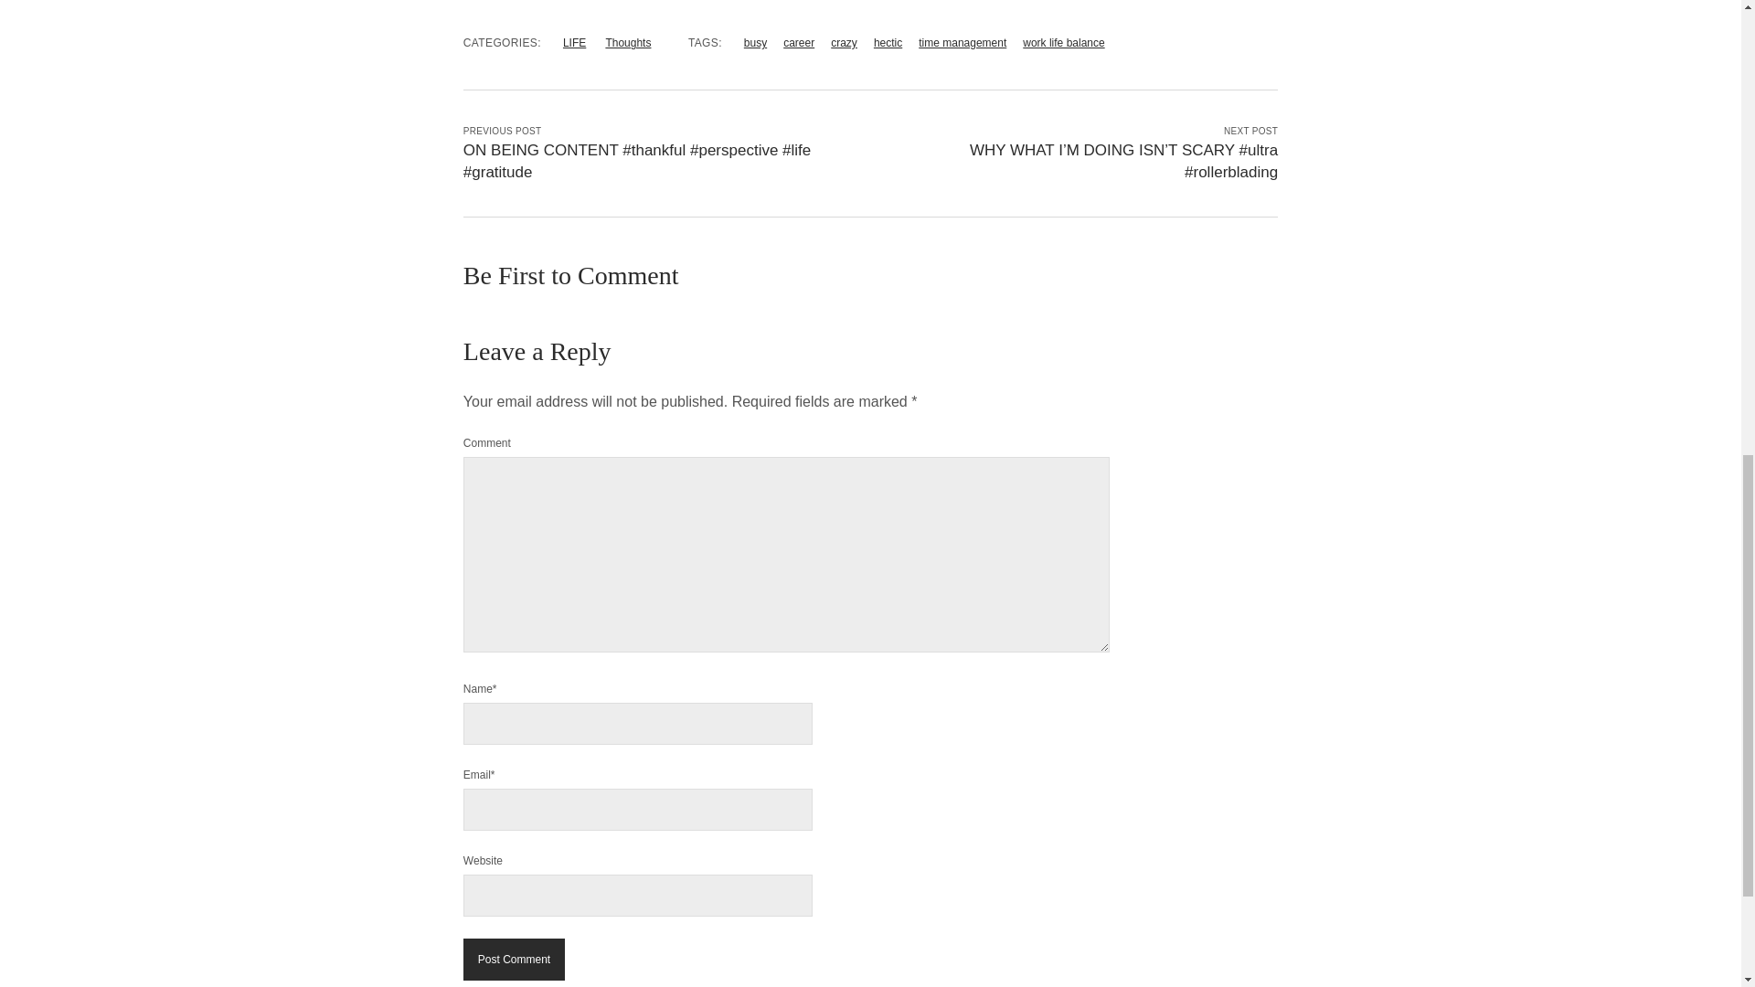 This screenshot has width=1755, height=987. Describe the element at coordinates (514, 960) in the screenshot. I see `Post Comment` at that location.